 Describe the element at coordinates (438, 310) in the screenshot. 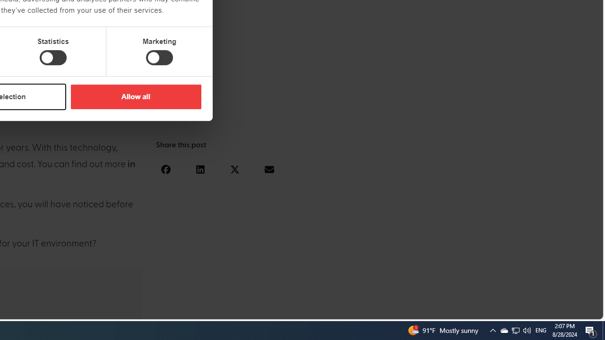

I see `Language switcher : Spanish` at that location.